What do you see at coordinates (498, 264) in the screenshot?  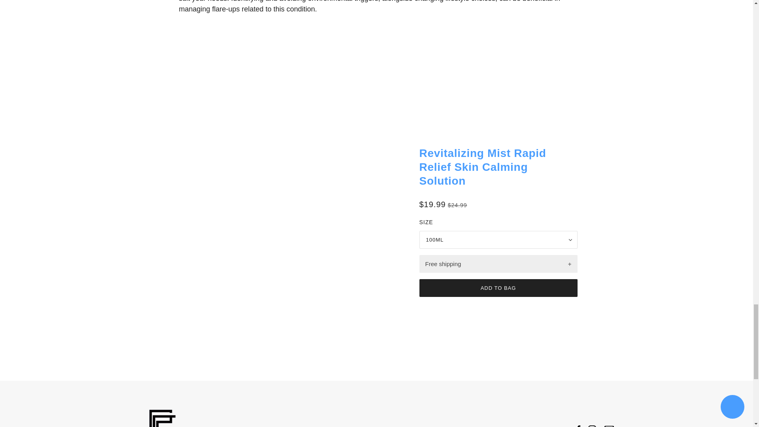 I see `Free shipping` at bounding box center [498, 264].